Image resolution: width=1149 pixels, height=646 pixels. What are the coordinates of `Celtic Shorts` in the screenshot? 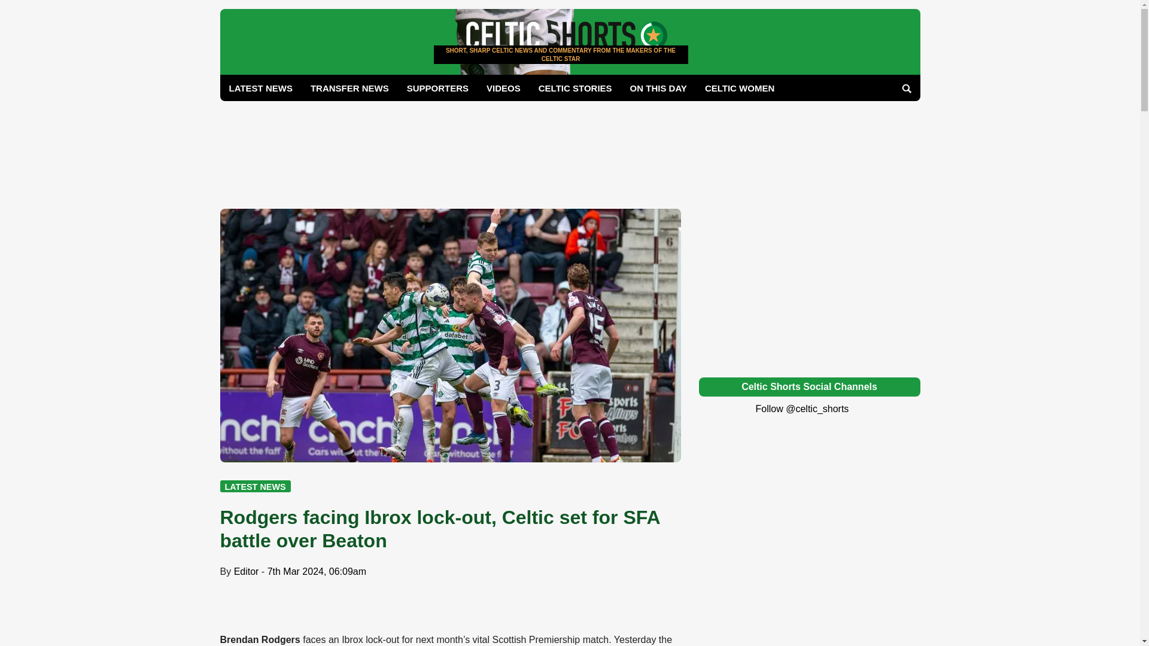 It's located at (561, 72).